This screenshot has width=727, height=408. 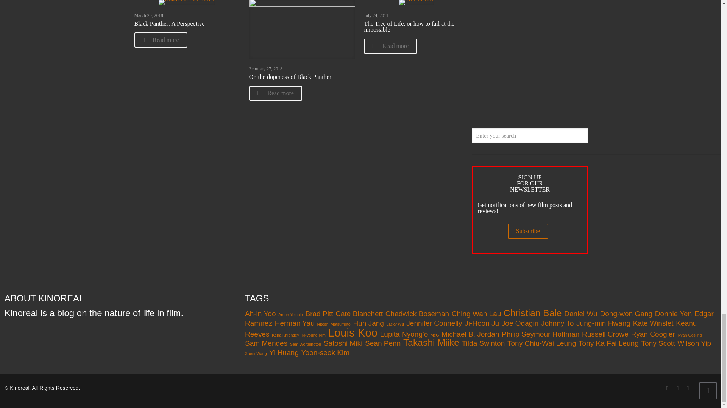 I want to click on Facebook, so click(x=667, y=388).